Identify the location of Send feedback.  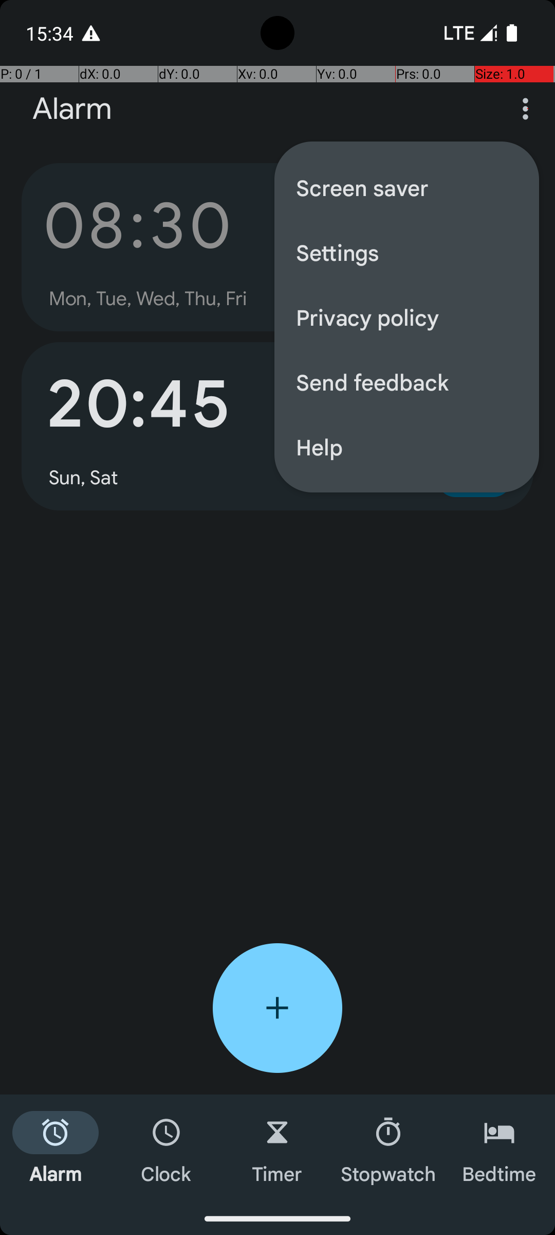
(407, 382).